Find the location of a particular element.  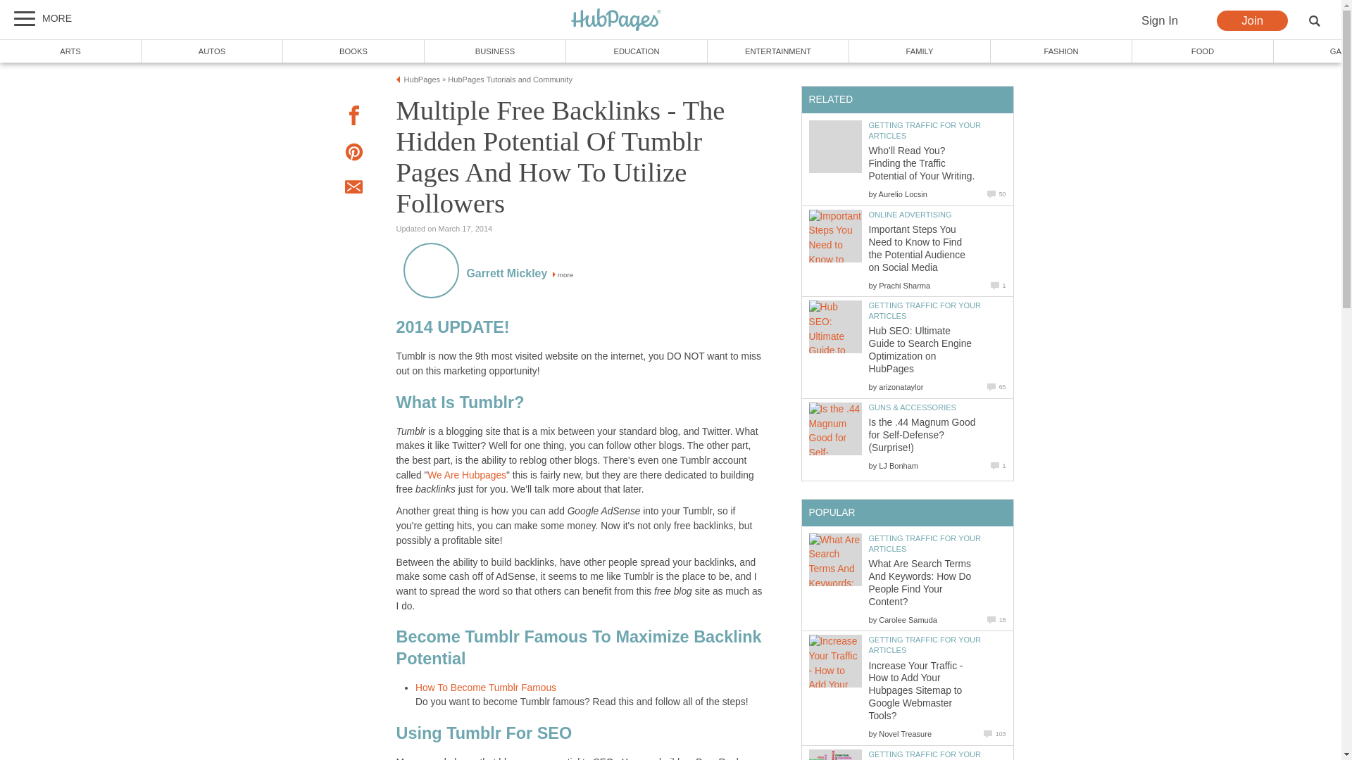

Email is located at coordinates (353, 189).